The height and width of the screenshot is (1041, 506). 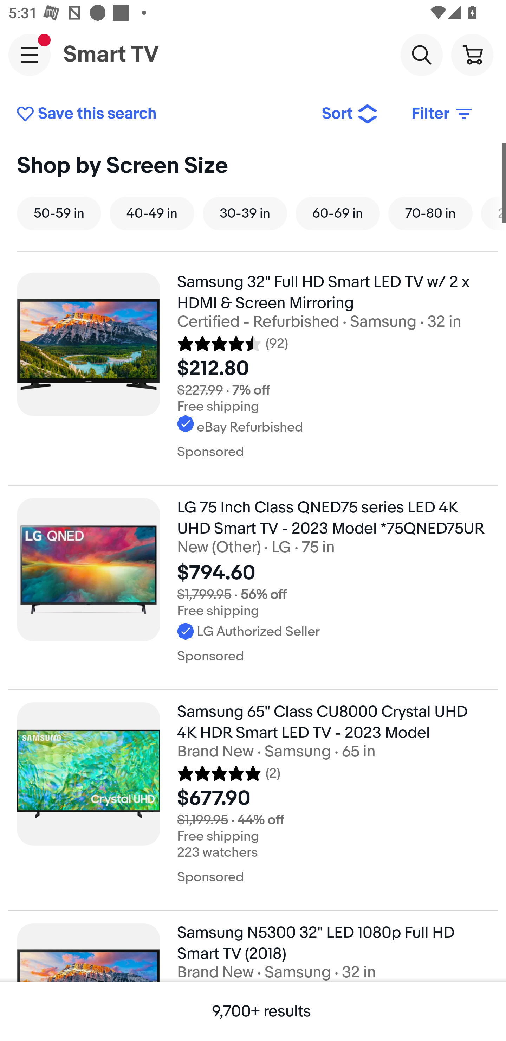 I want to click on 50-59 in 50-59 in, Screen Size, so click(x=59, y=213).